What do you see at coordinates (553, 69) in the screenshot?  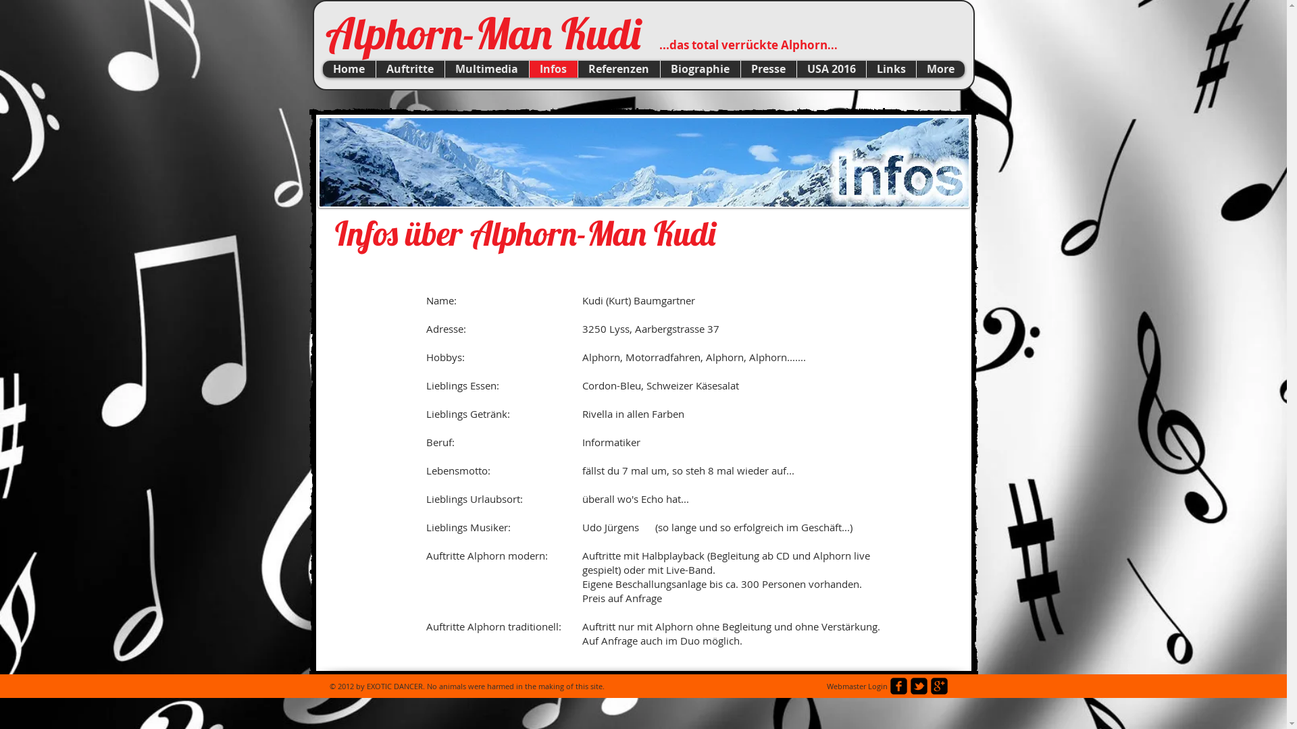 I see `Infos` at bounding box center [553, 69].